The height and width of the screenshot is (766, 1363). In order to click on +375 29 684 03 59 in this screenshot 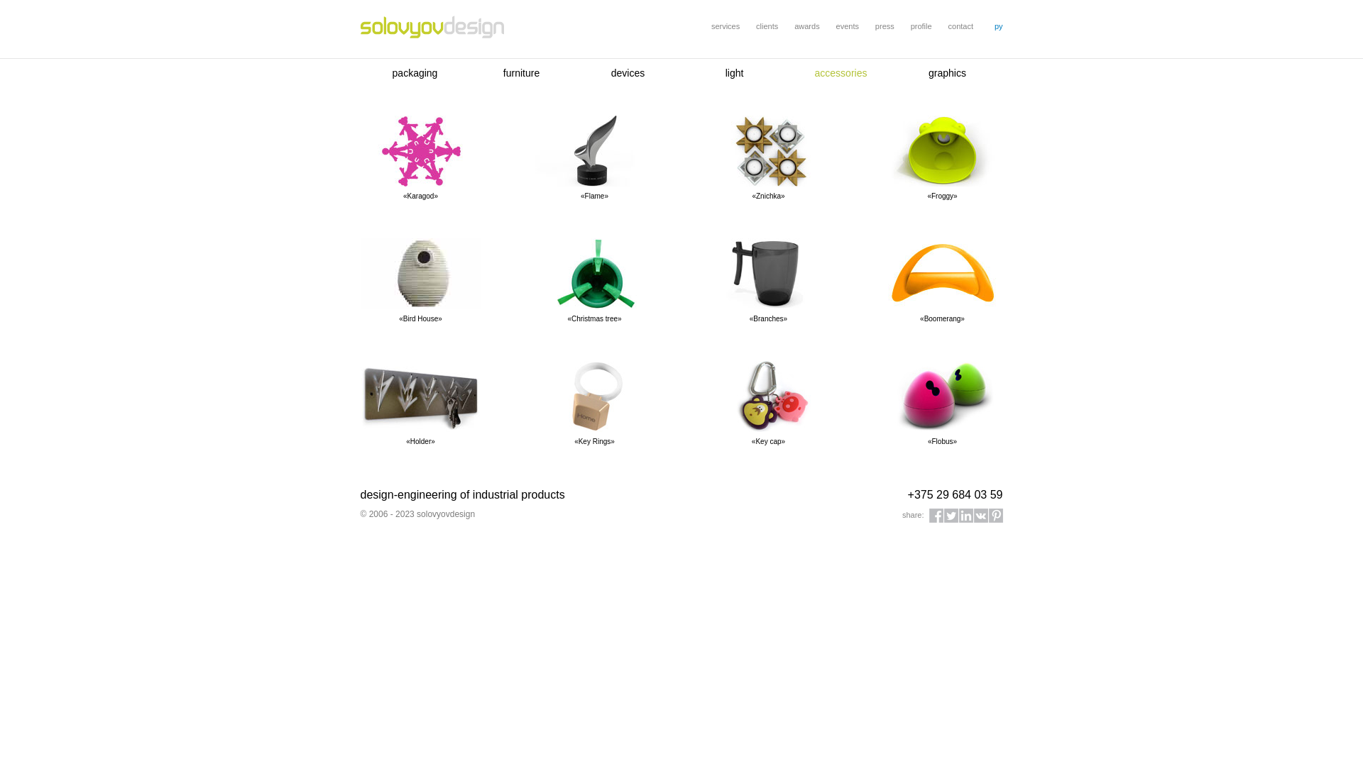, I will do `click(956, 495)`.